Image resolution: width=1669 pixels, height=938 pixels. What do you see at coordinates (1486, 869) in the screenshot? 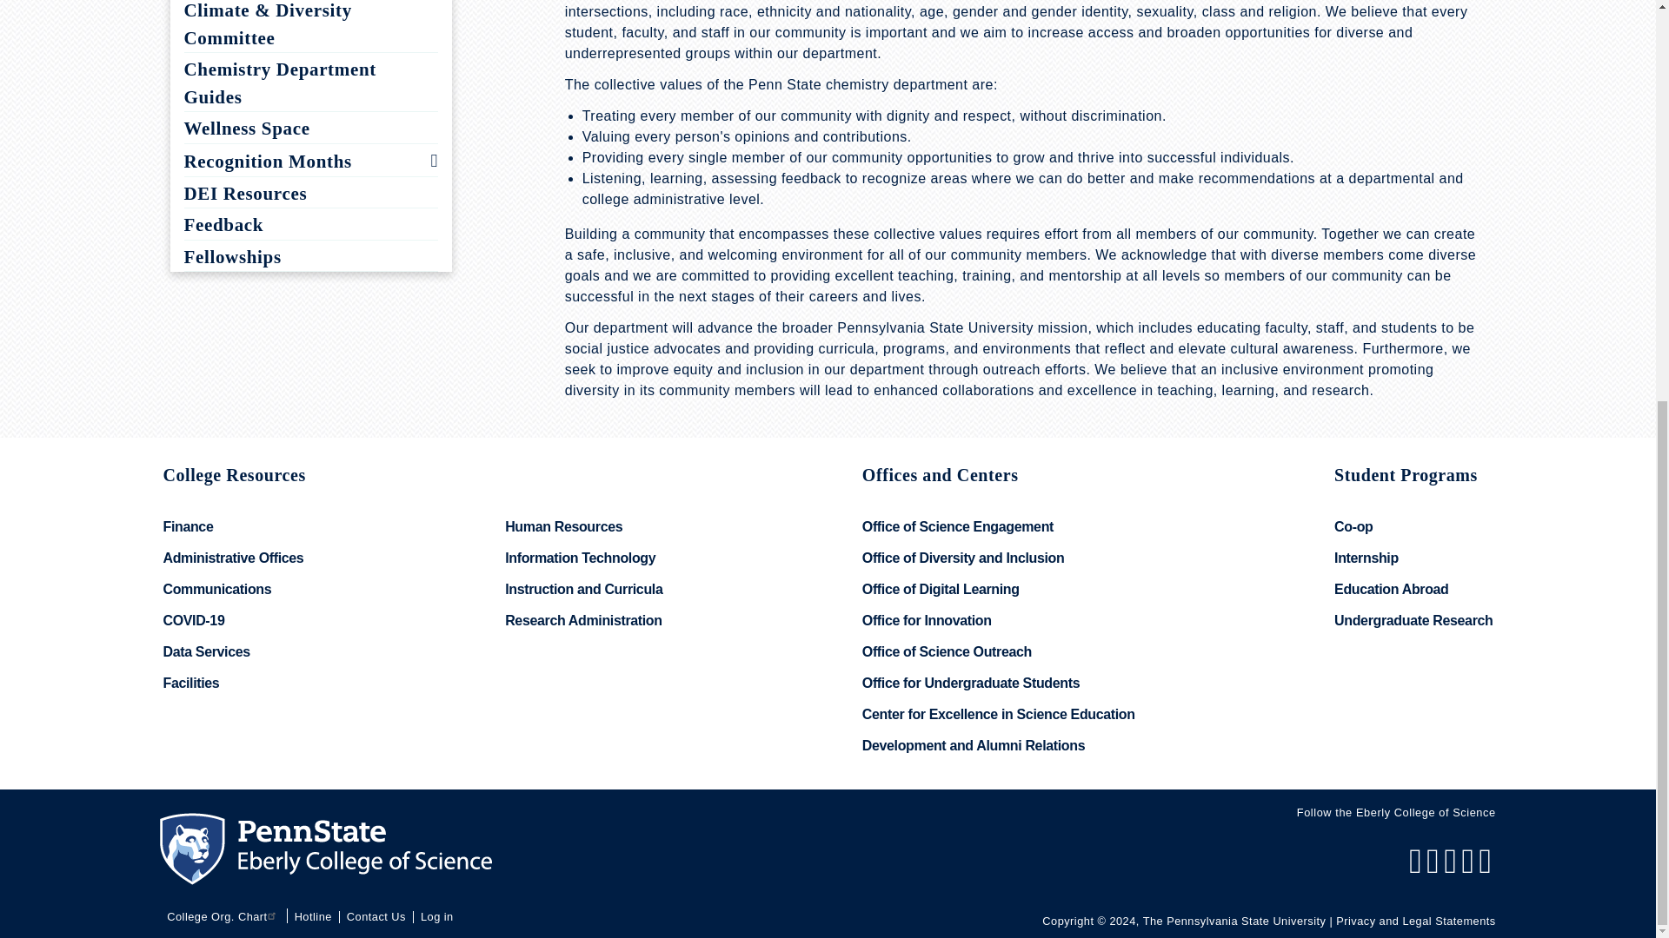
I see `Penn State Eberly College of Science Youtube` at bounding box center [1486, 869].